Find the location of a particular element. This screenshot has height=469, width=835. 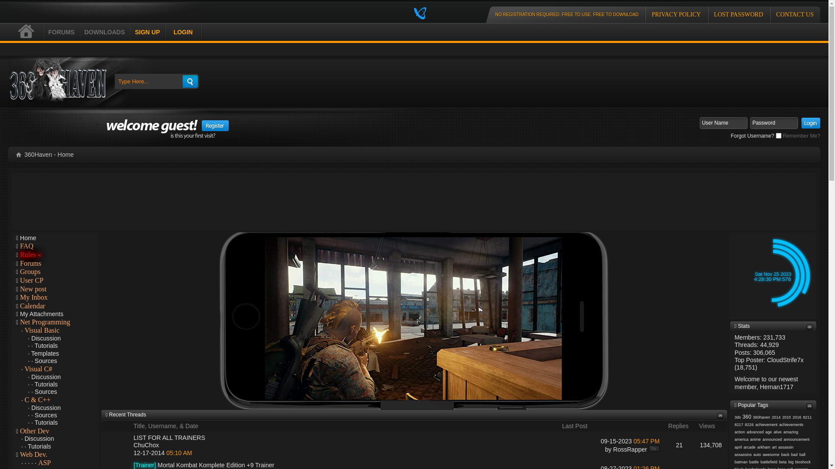

Discussion is located at coordinates (46, 408).